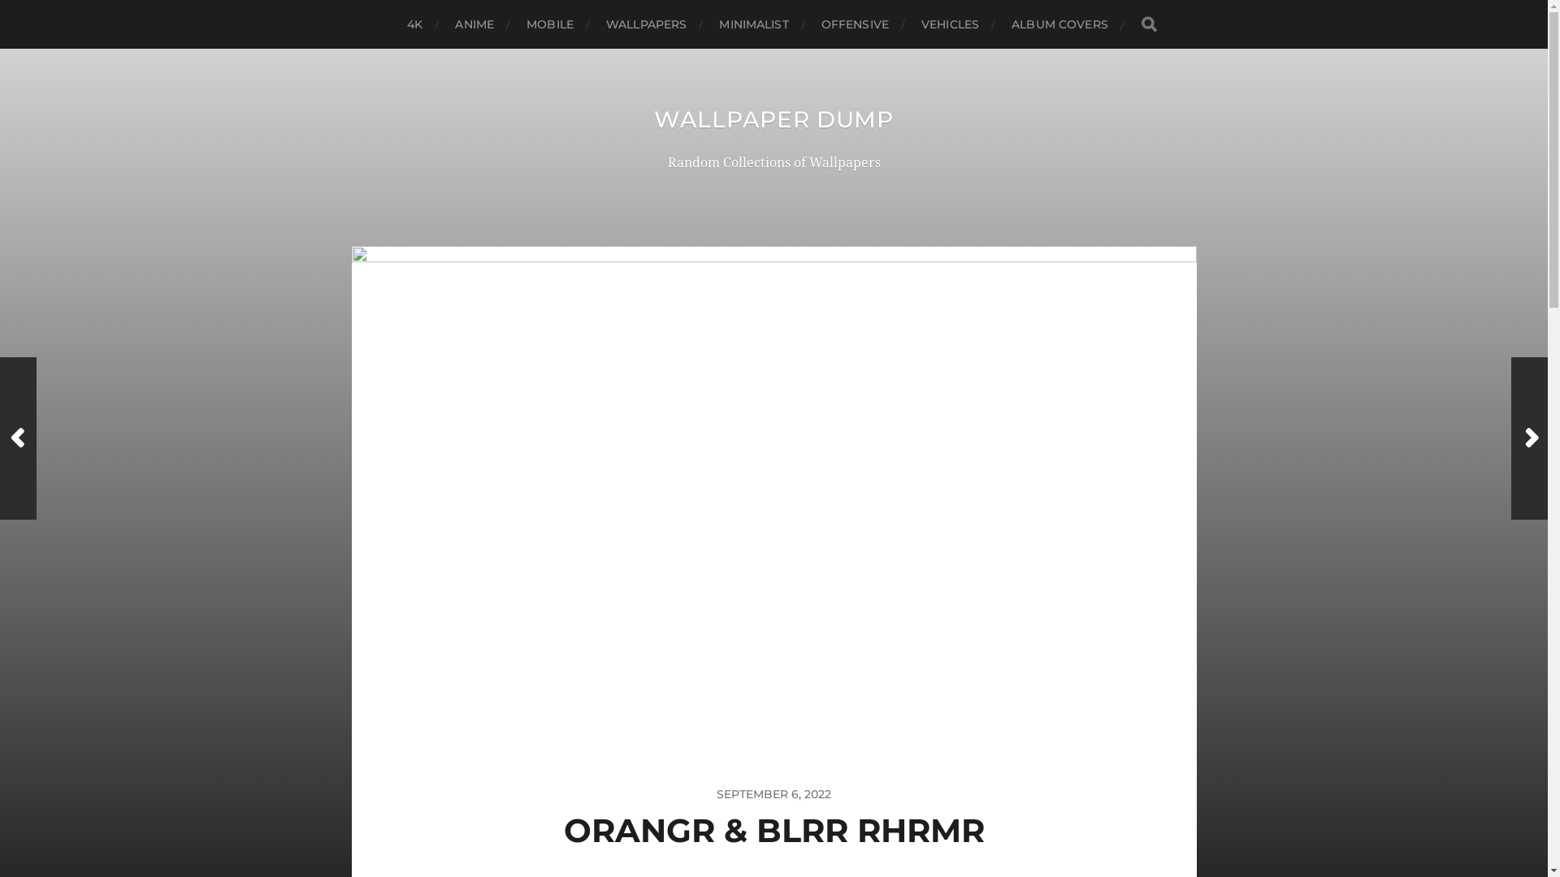  Describe the element at coordinates (1529, 438) in the screenshot. I see `Next` at that location.